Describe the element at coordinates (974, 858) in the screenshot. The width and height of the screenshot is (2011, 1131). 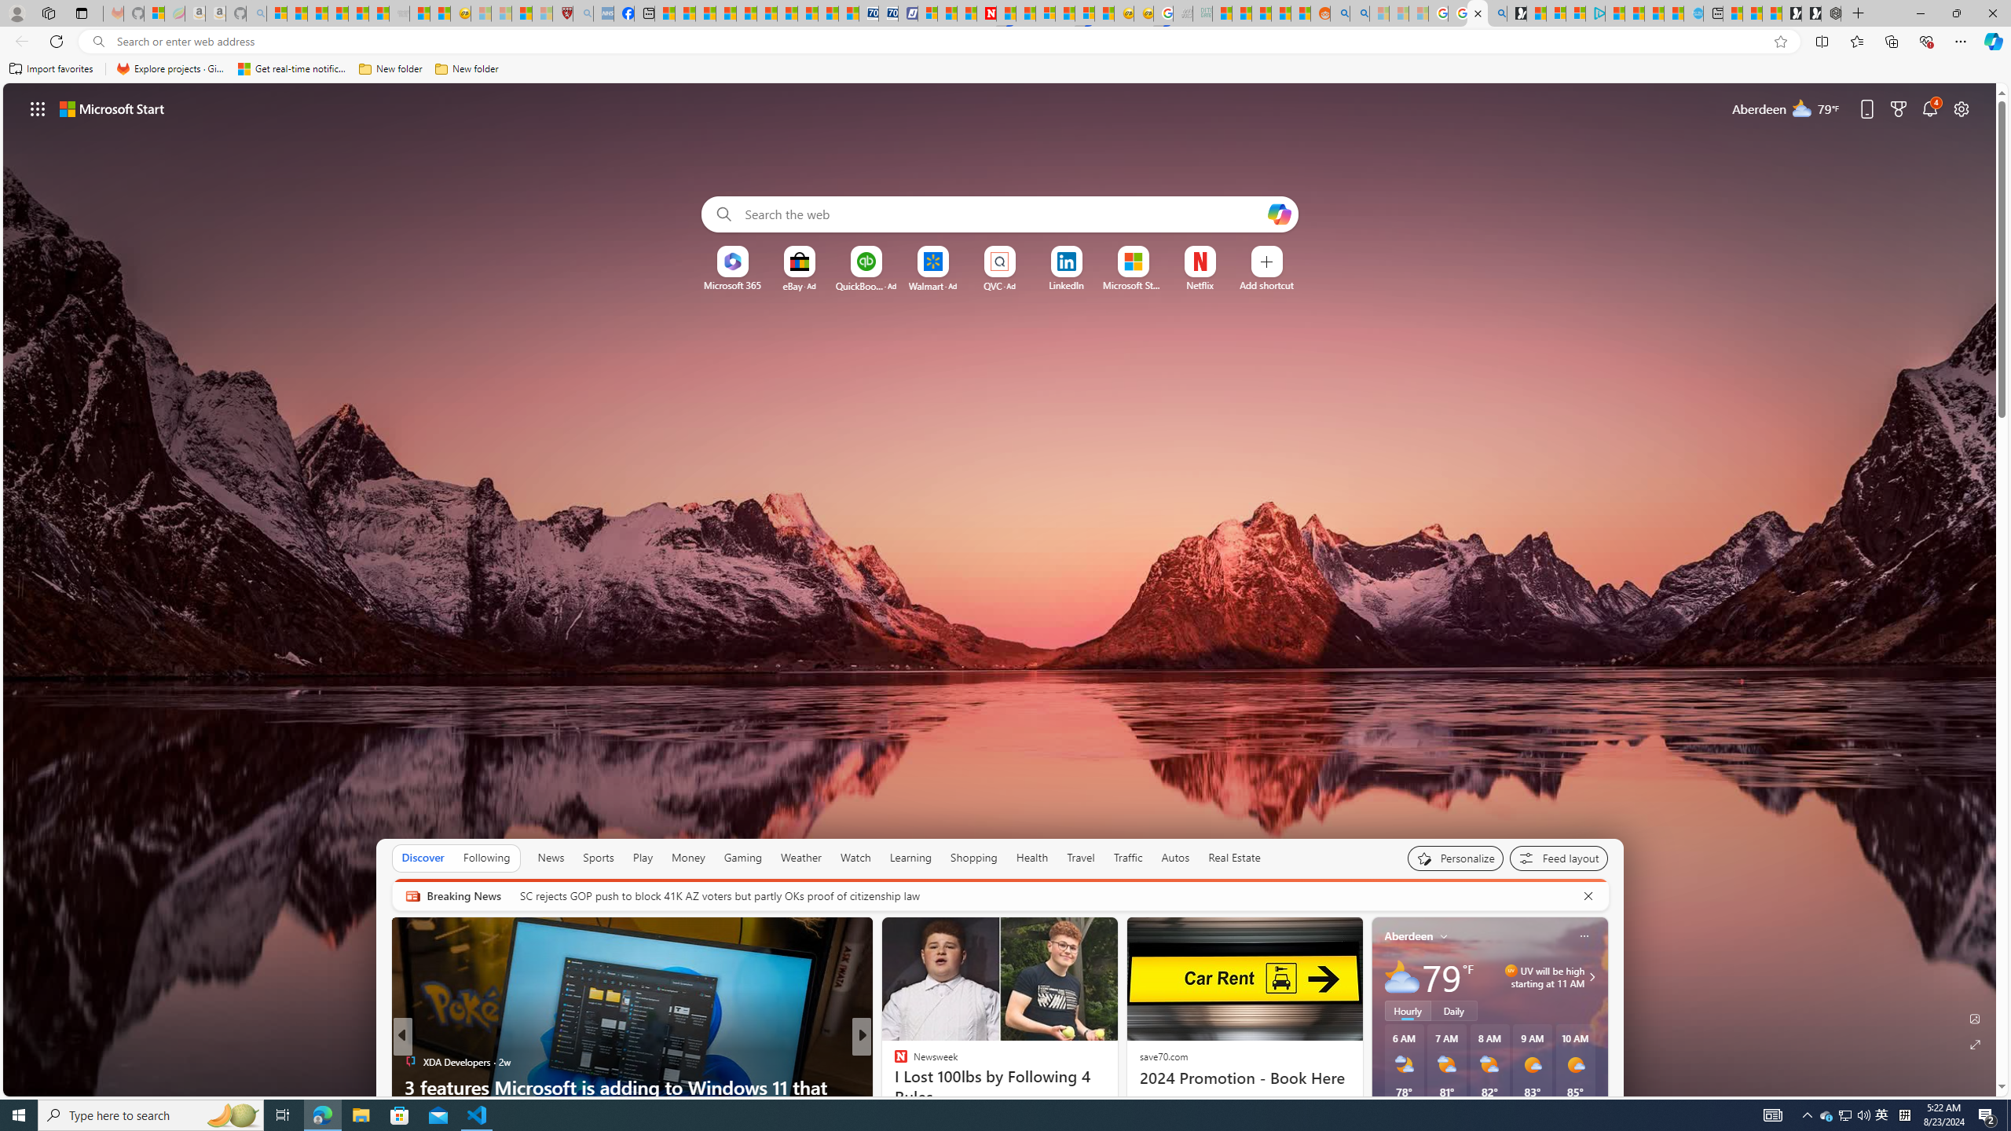
I see `Shopping` at that location.